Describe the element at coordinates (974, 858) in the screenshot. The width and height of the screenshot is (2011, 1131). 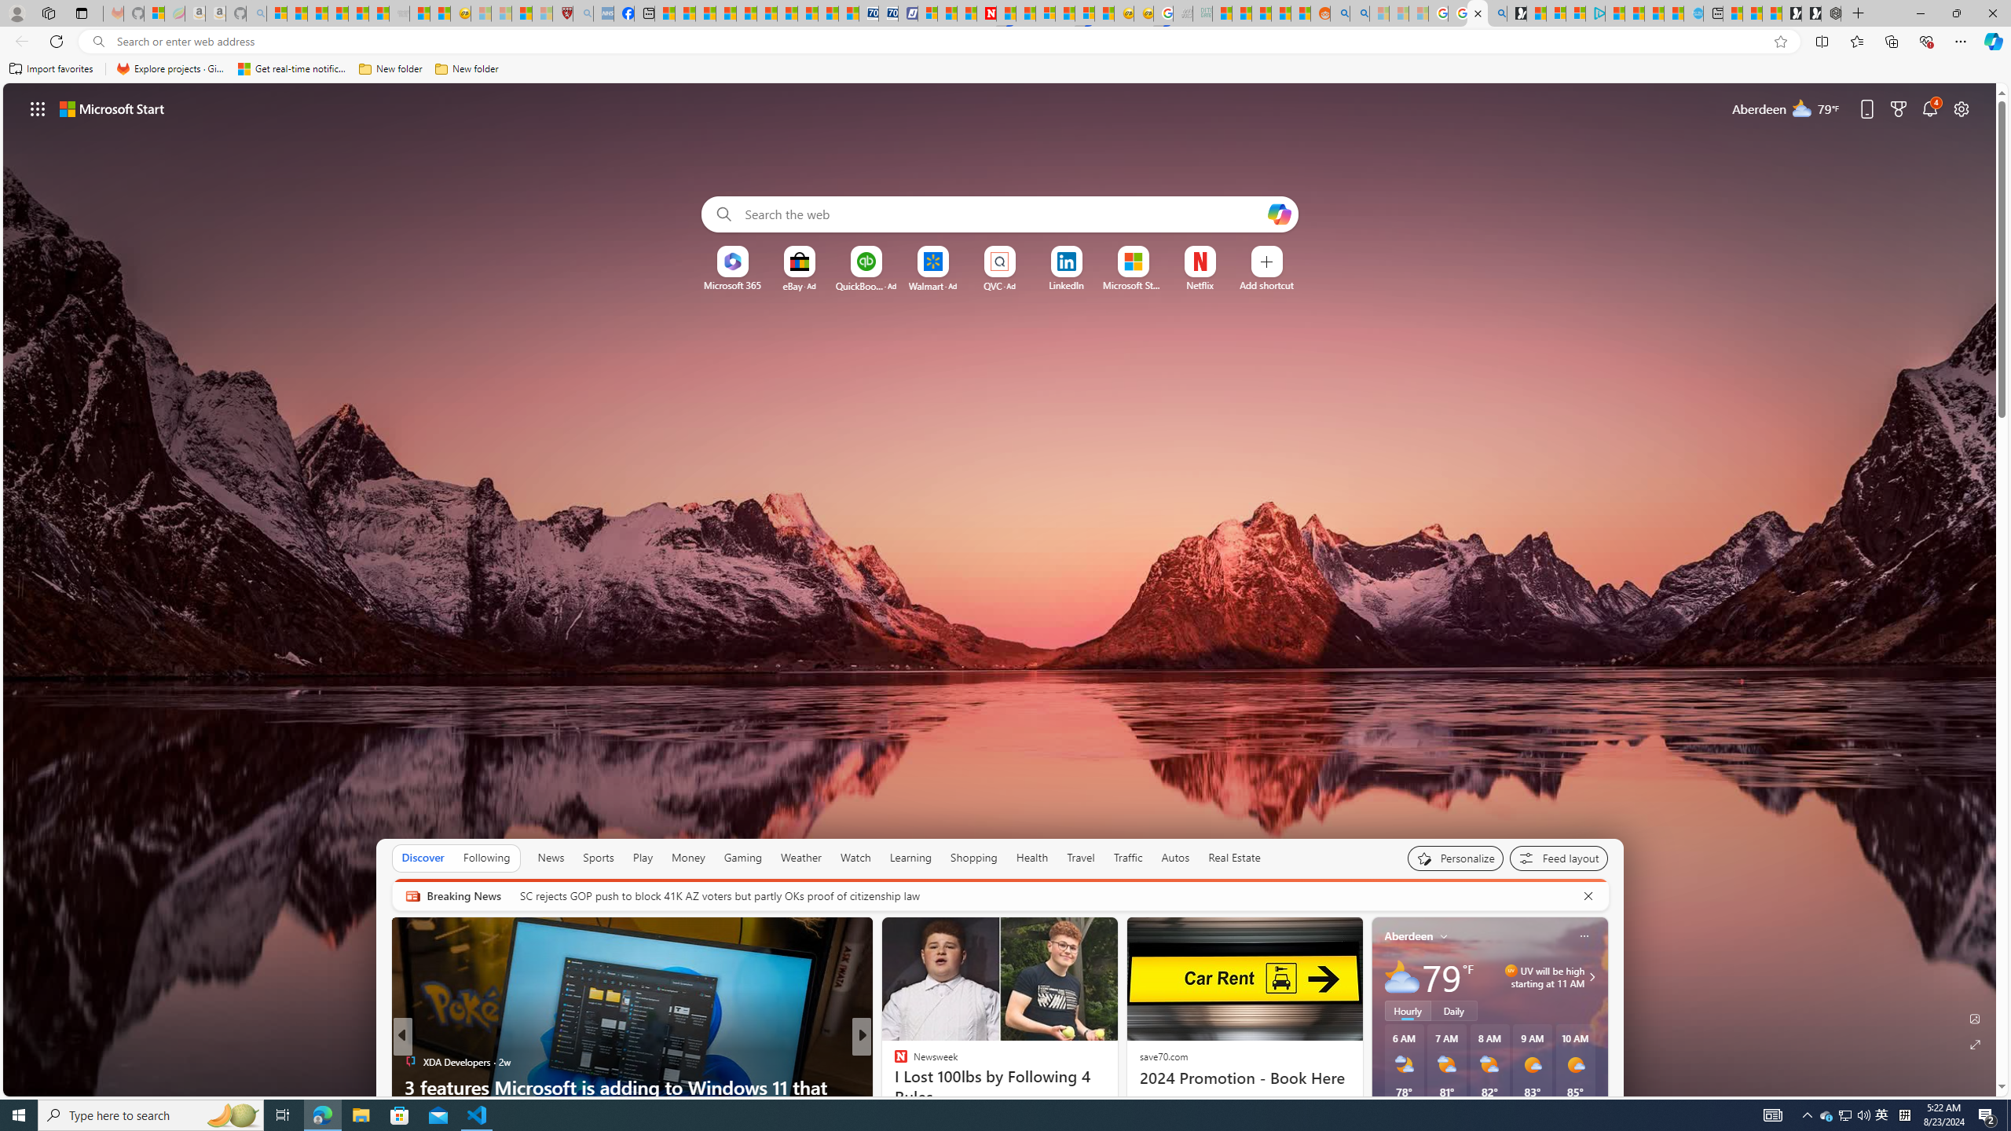
I see `Shopping` at that location.